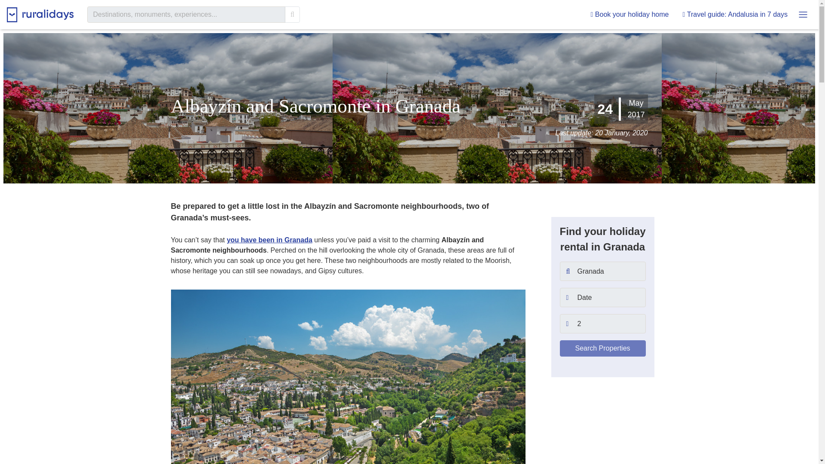 Image resolution: width=825 pixels, height=464 pixels. Describe the element at coordinates (270, 240) in the screenshot. I see `you have been in Granada` at that location.